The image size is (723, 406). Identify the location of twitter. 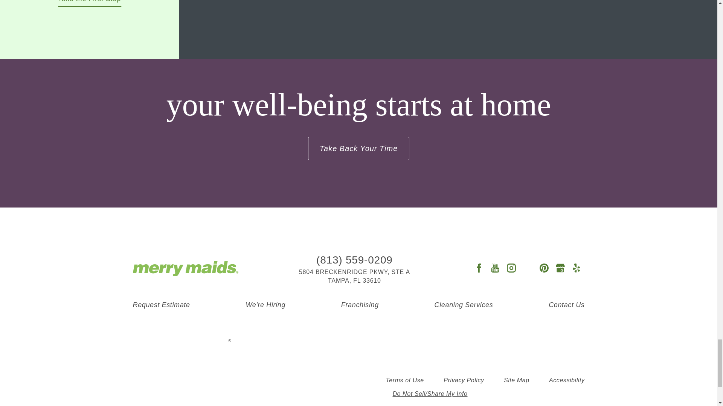
(528, 268).